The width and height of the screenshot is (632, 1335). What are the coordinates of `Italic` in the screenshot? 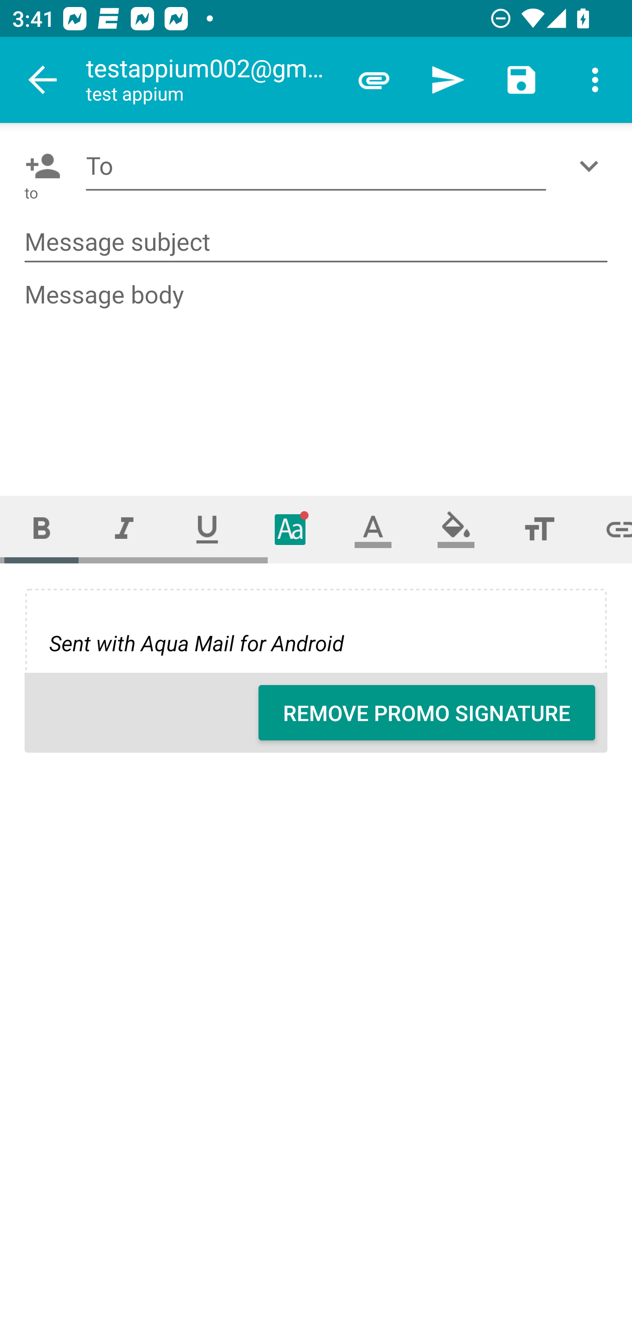 It's located at (124, 529).